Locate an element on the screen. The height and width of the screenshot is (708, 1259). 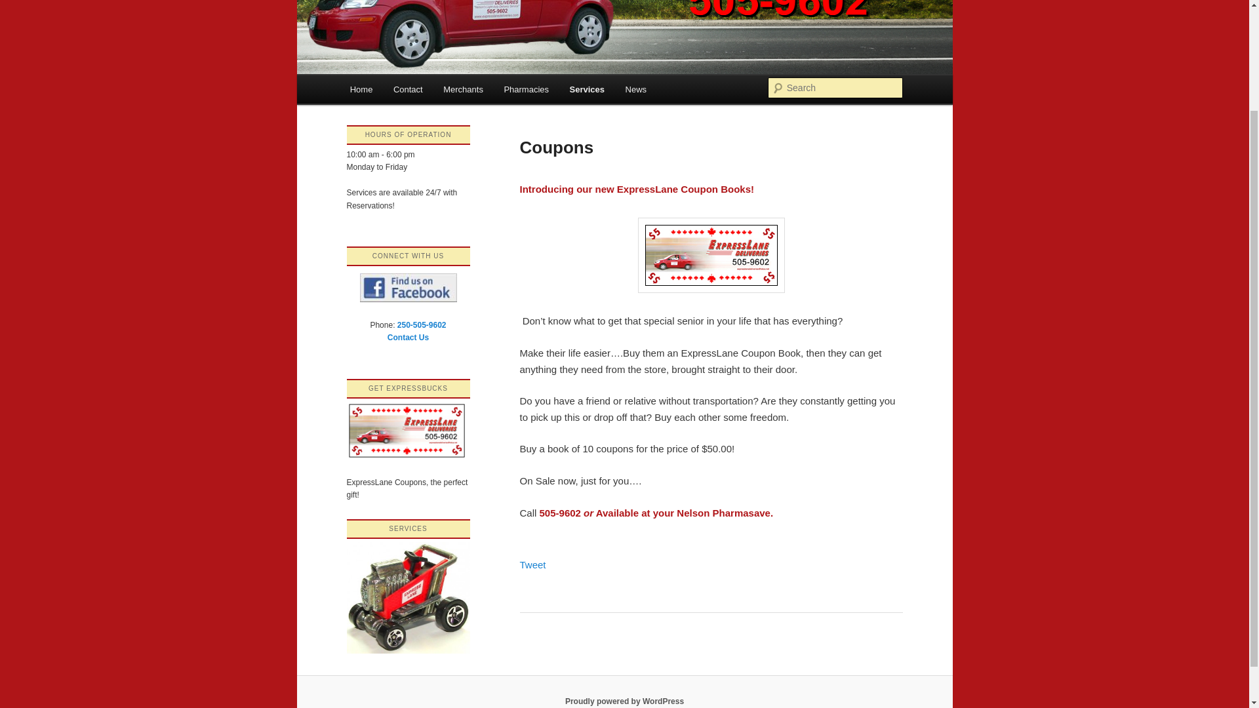
Contact Us is located at coordinates (408, 337).